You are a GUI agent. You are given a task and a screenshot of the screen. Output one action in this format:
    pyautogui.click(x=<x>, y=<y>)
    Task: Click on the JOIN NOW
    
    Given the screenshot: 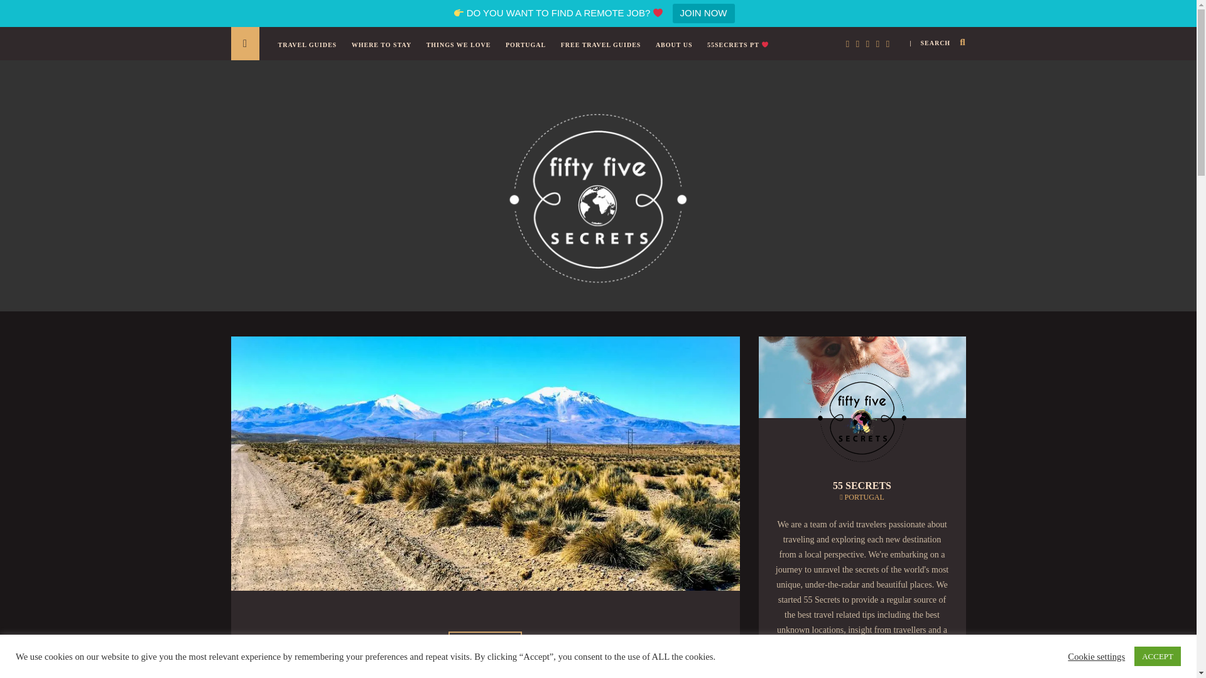 What is the action you would take?
    pyautogui.click(x=703, y=13)
    